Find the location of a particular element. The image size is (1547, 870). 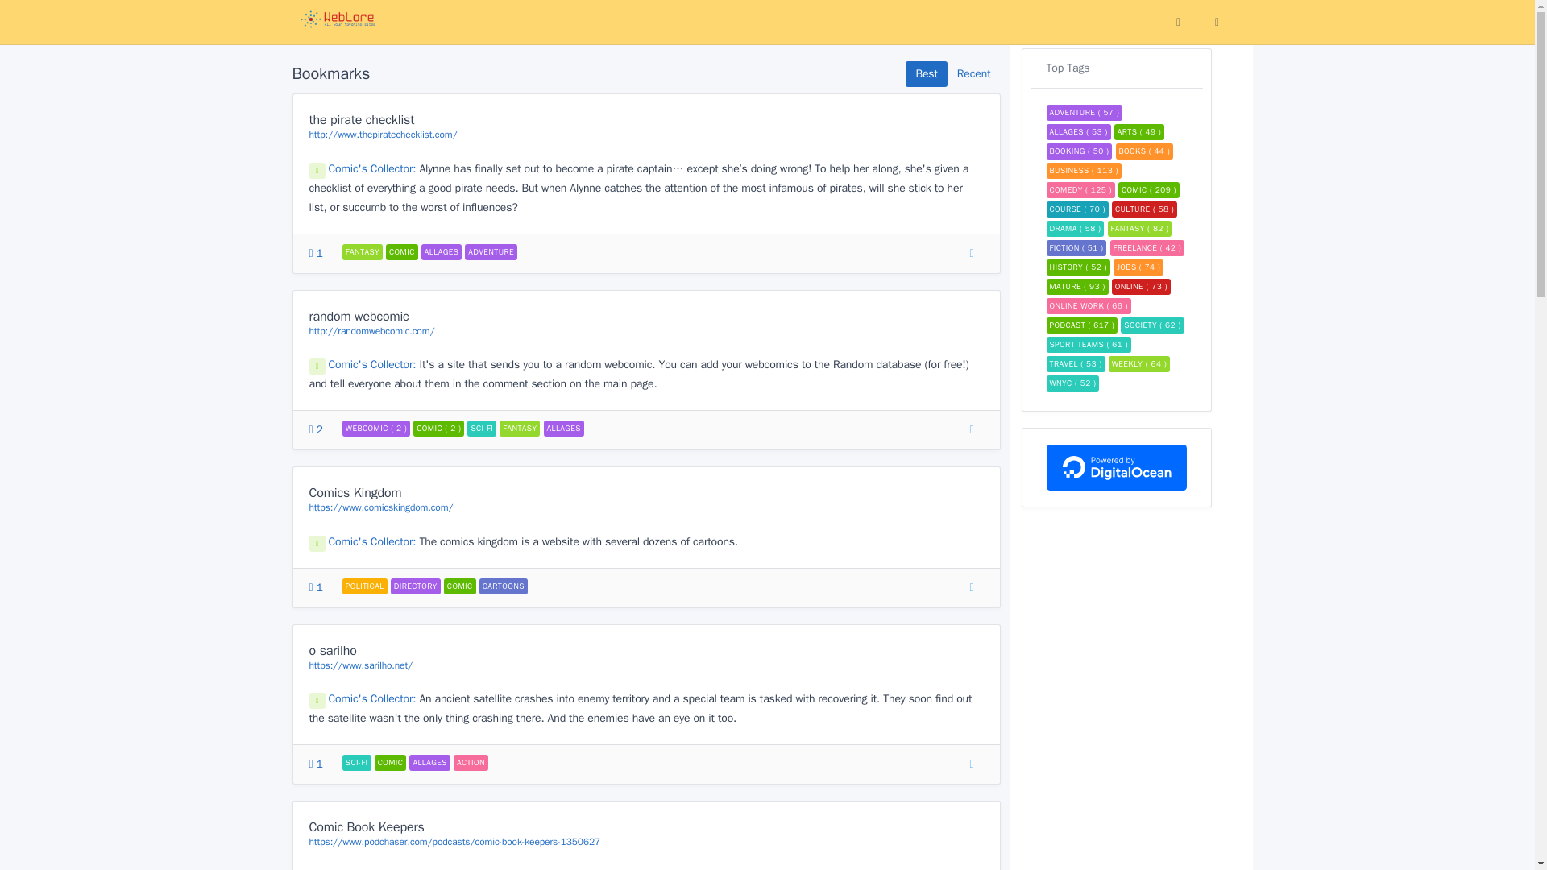

ALLAGES is located at coordinates (429, 762).